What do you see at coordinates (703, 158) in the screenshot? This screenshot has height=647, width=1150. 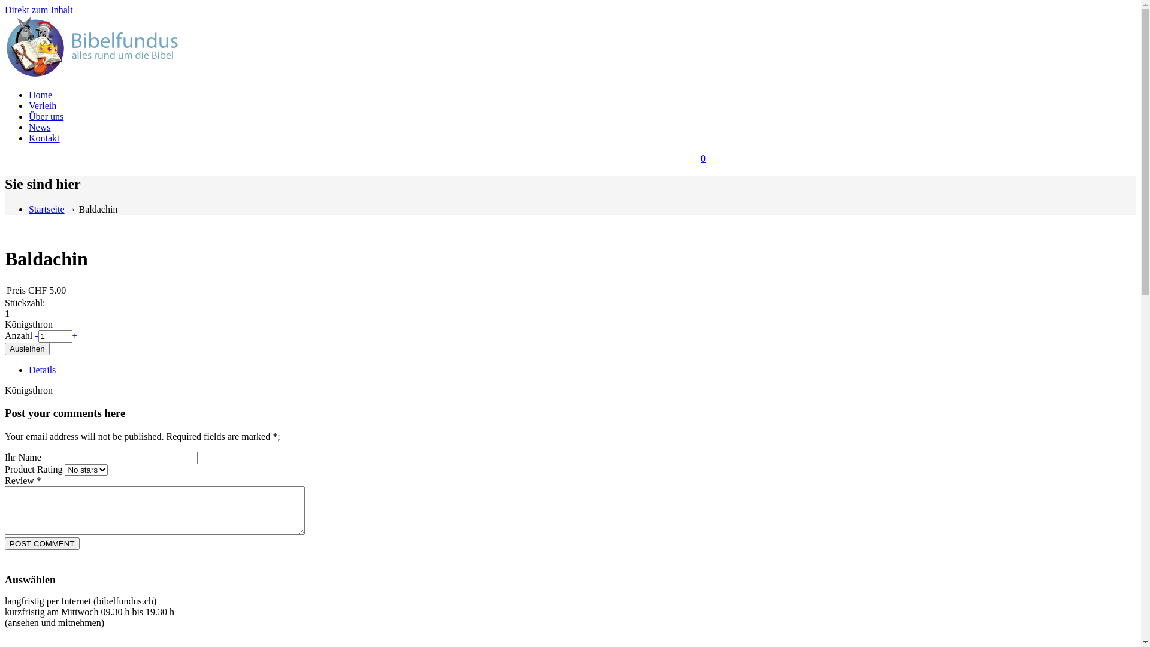 I see `0` at bounding box center [703, 158].